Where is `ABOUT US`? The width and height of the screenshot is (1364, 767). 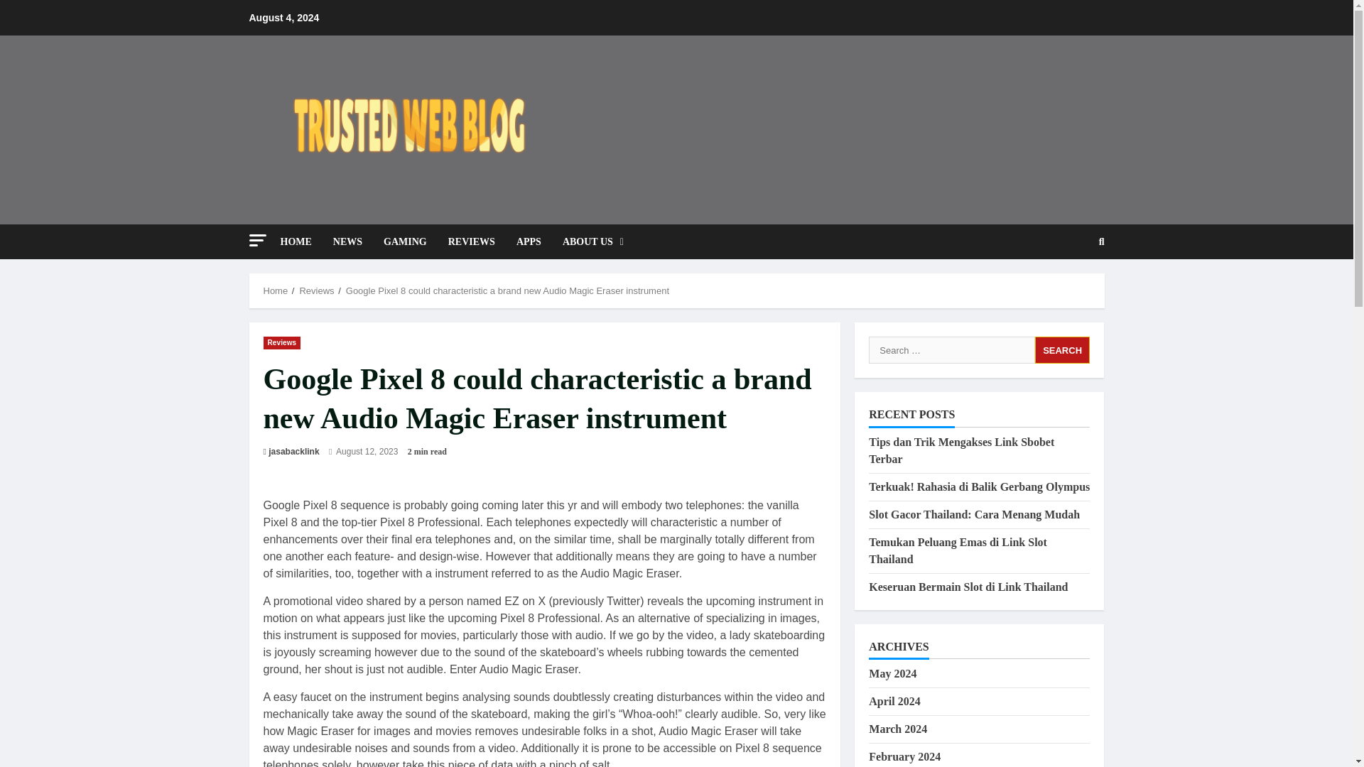
ABOUT US is located at coordinates (588, 241).